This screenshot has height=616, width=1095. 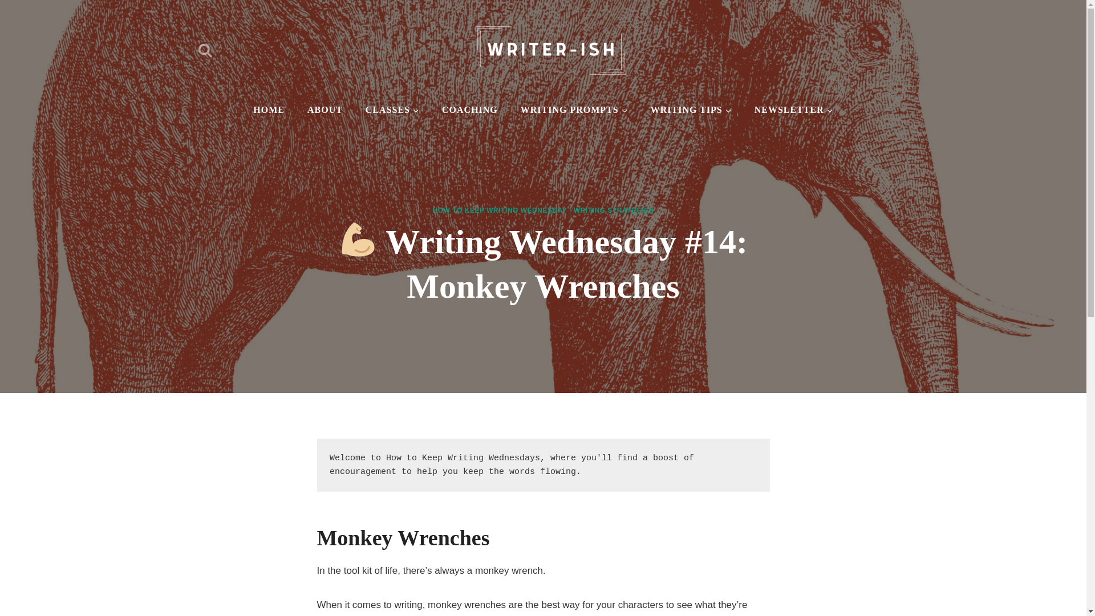 What do you see at coordinates (614, 210) in the screenshot?
I see `WRITING STRATEGIES` at bounding box center [614, 210].